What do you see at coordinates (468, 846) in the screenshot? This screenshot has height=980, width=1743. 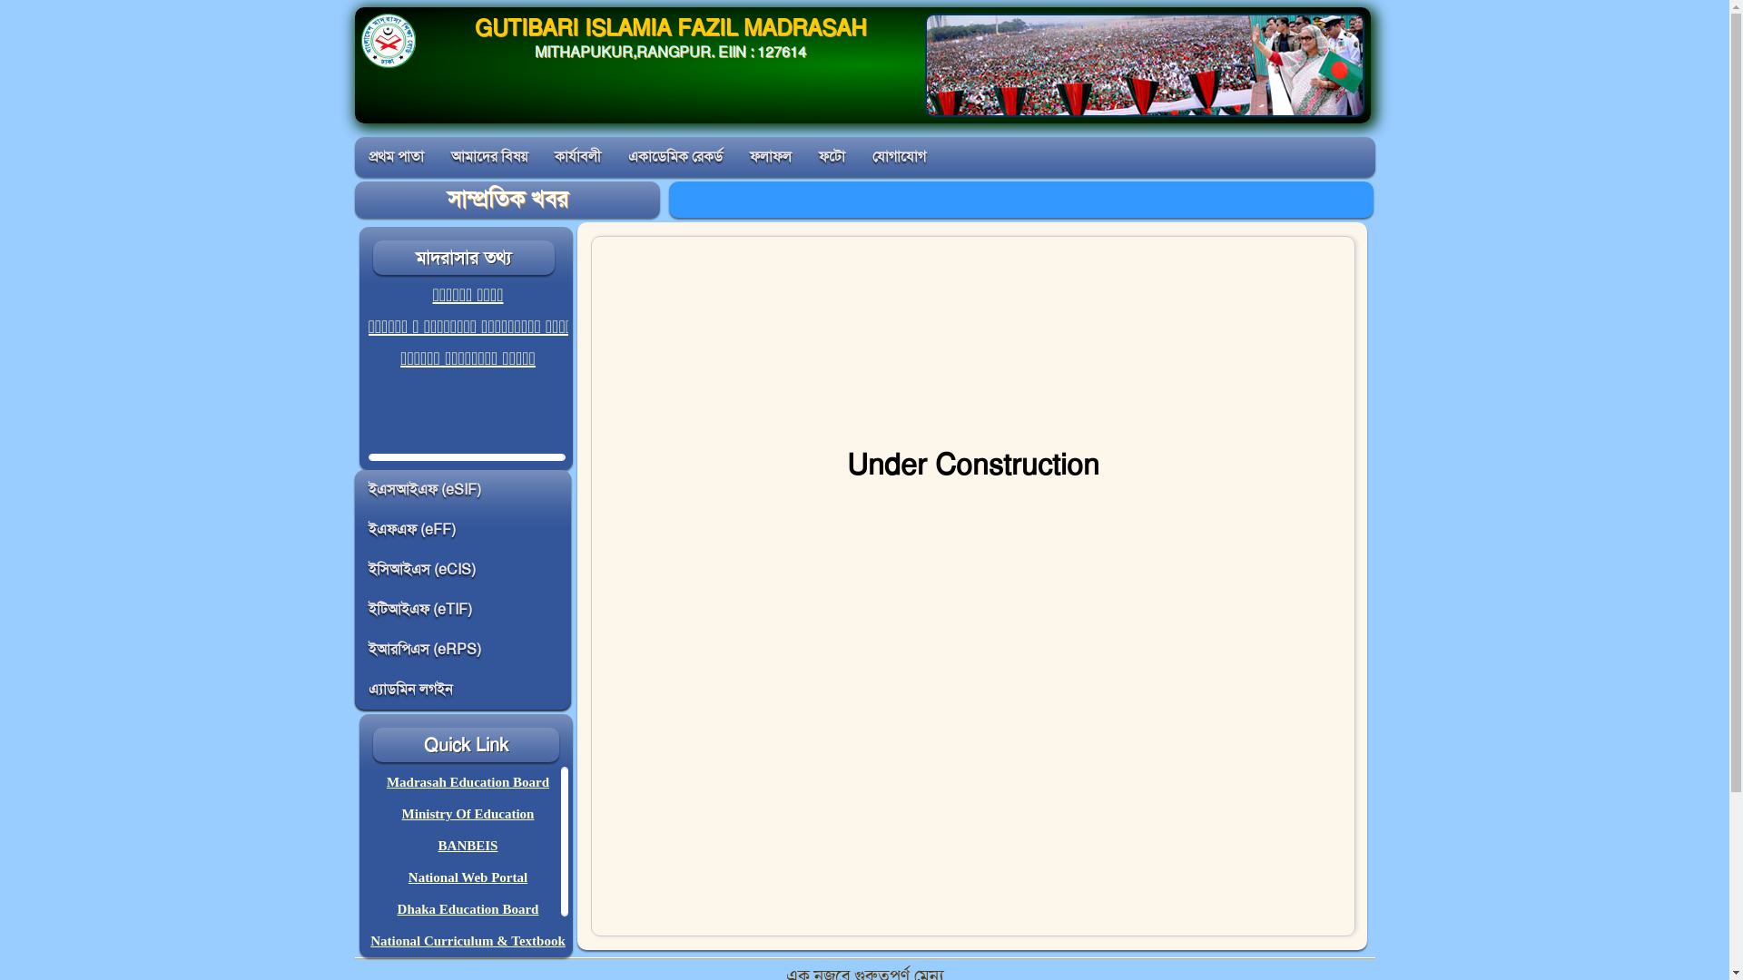 I see `BANBEIS` at bounding box center [468, 846].